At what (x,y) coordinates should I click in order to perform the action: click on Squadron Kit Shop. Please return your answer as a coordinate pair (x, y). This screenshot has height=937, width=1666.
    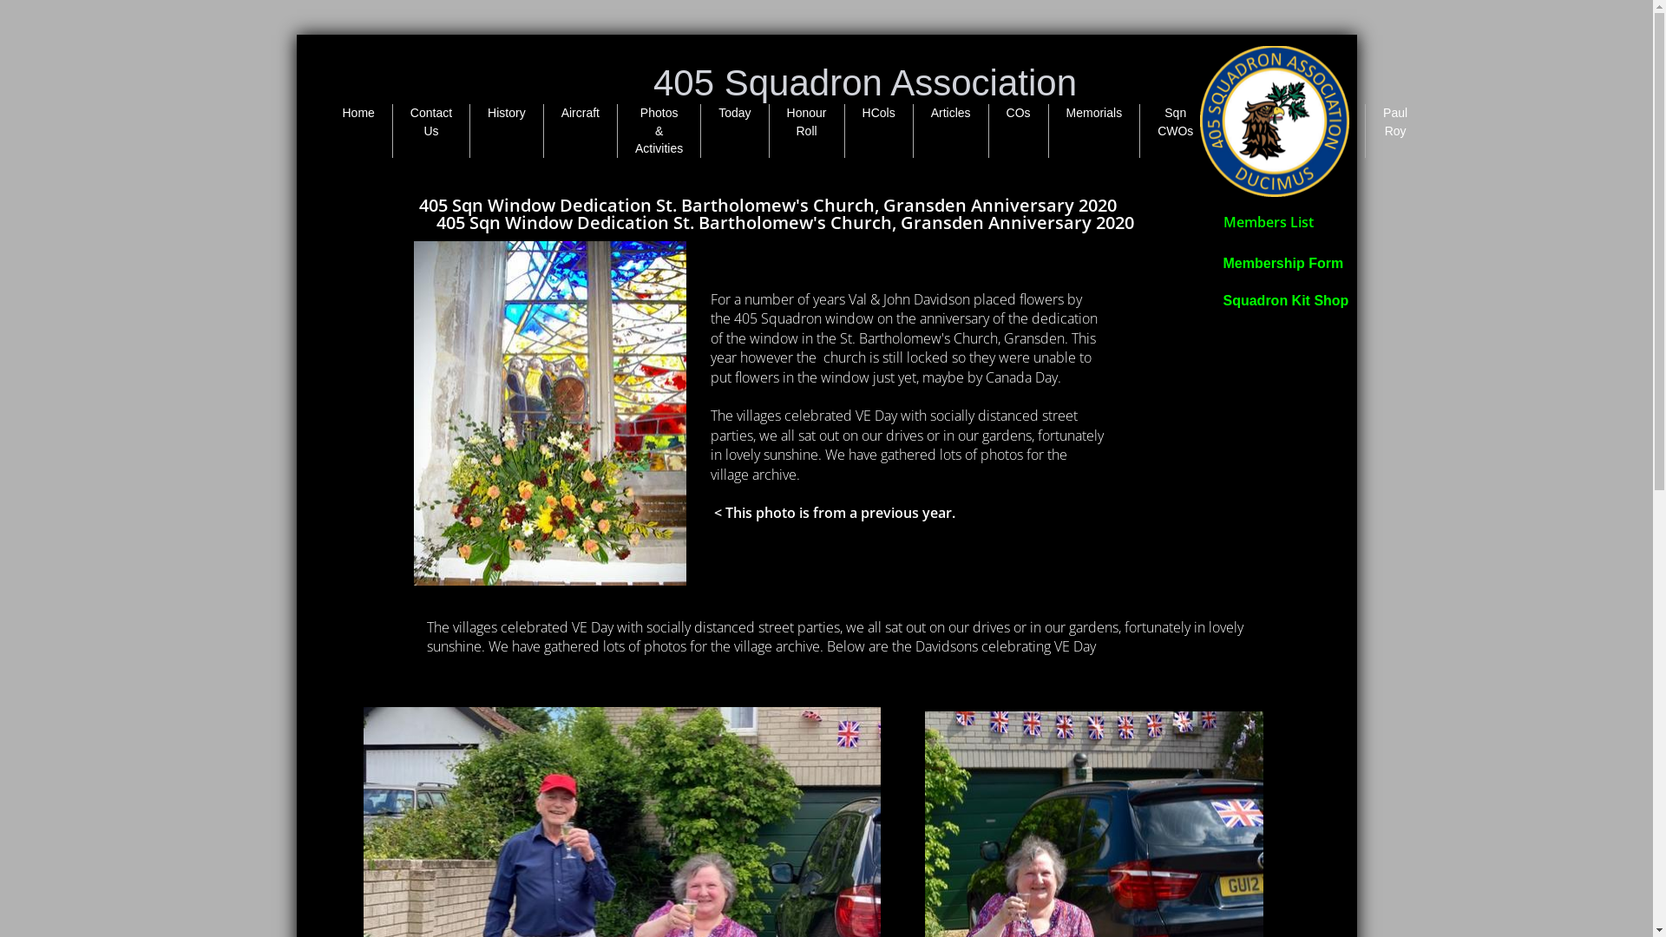
    Looking at the image, I should click on (1286, 300).